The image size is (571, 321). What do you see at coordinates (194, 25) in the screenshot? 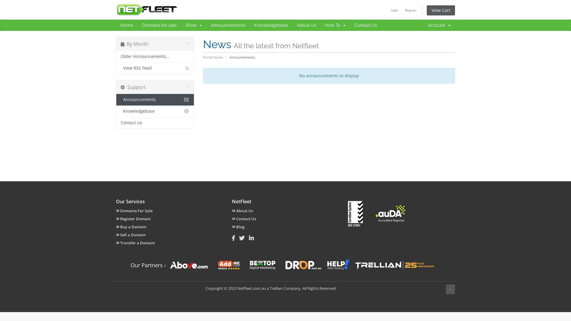
I see `Store  ` at bounding box center [194, 25].